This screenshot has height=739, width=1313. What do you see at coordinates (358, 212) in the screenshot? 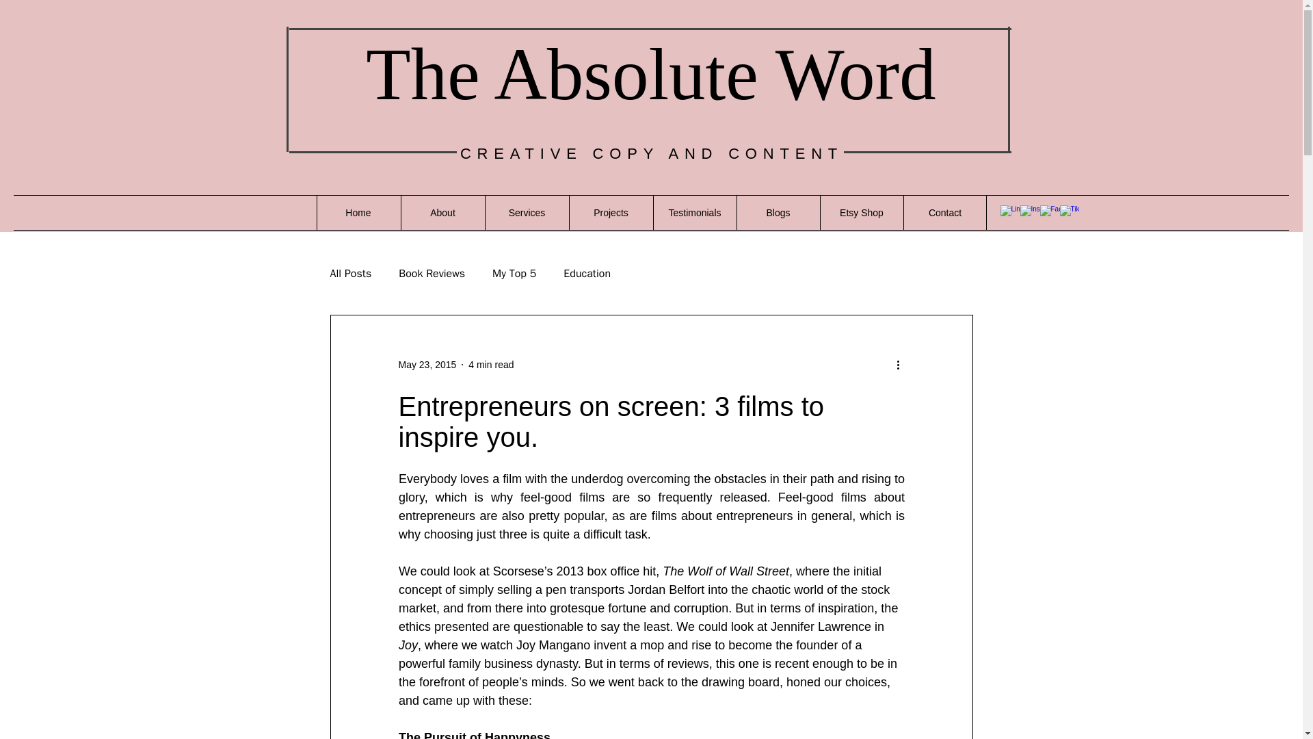
I see `Home` at bounding box center [358, 212].